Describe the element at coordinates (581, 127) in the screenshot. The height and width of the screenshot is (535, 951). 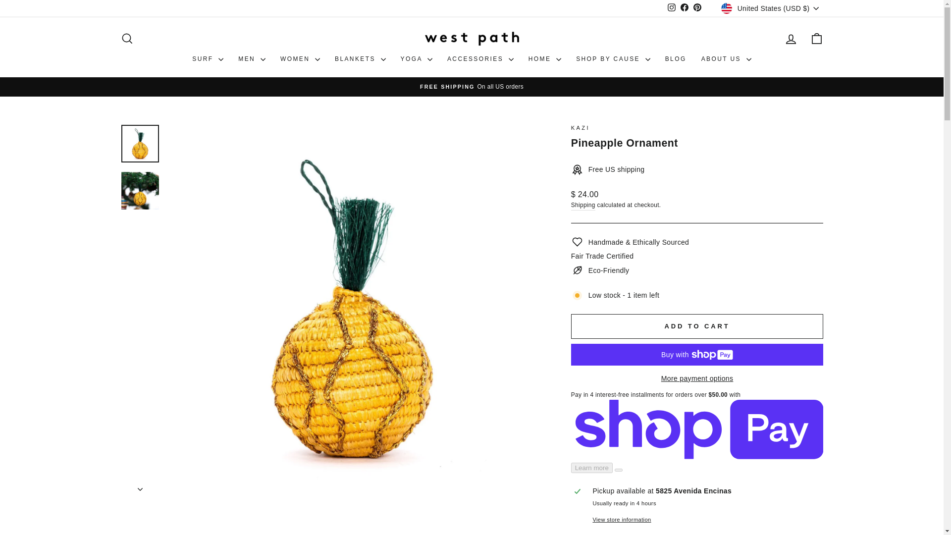
I see `Kazi` at that location.